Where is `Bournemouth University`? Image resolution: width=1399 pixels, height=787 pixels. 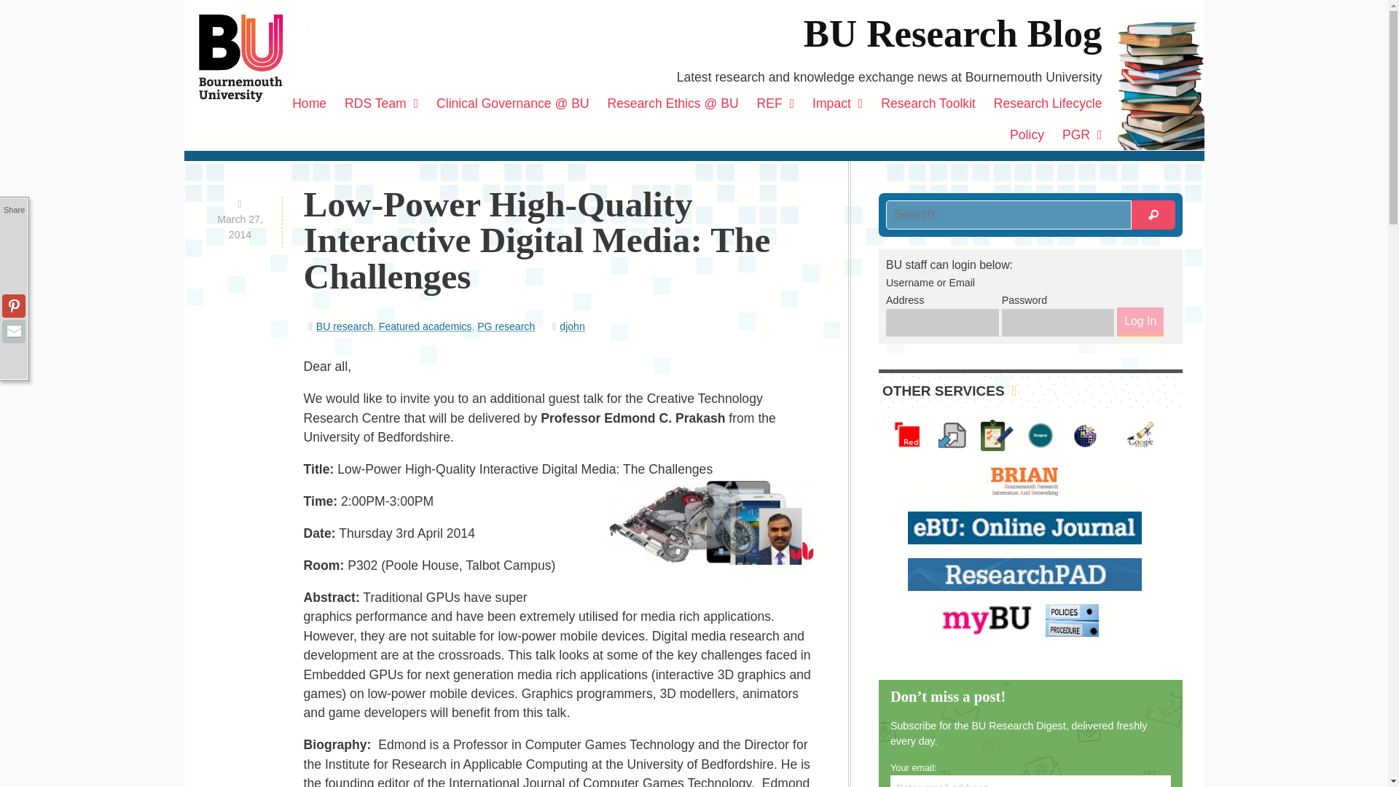
Bournemouth University is located at coordinates (253, 58).